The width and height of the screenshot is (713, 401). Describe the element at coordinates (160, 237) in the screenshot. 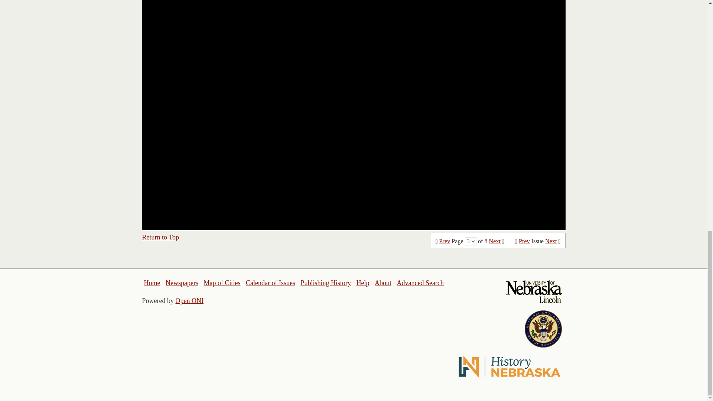

I see `Return to Top` at that location.